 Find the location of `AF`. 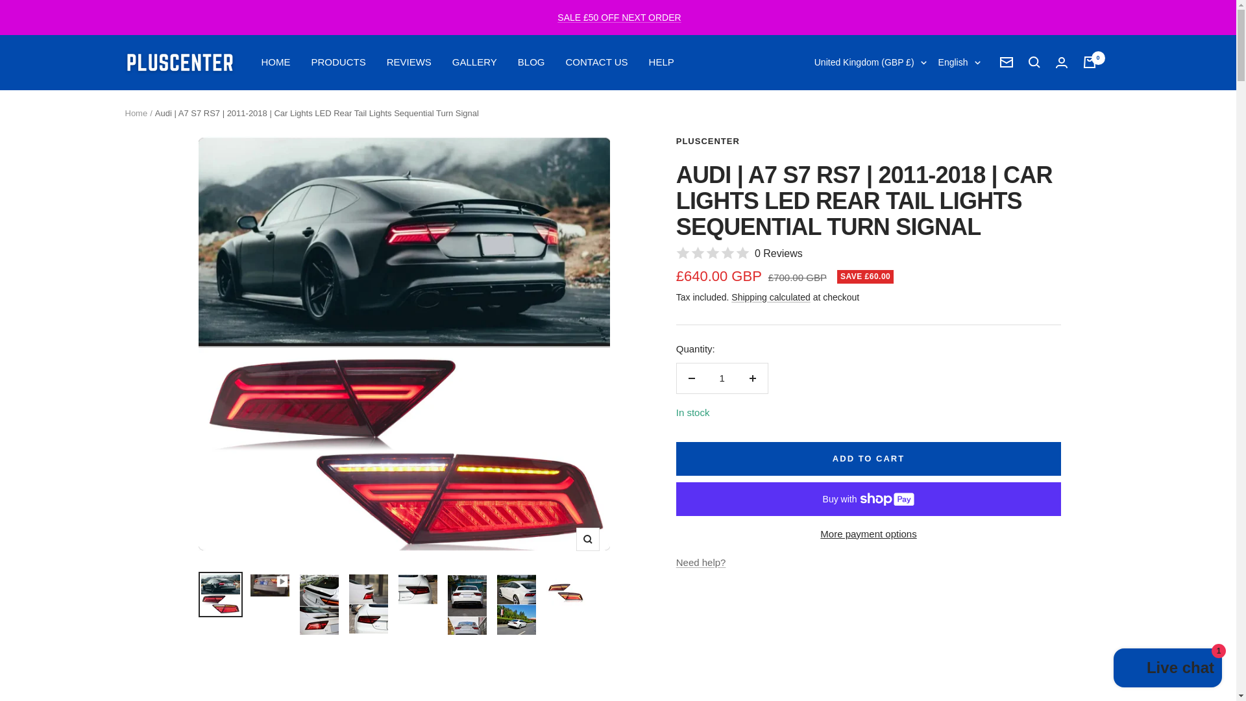

AF is located at coordinates (798, 107).